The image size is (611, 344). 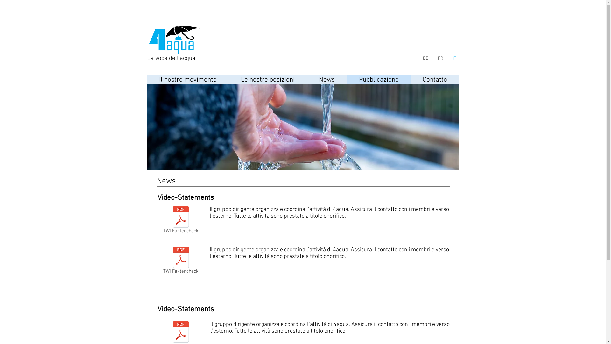 I want to click on TWI Faktencheck, so click(x=181, y=221).